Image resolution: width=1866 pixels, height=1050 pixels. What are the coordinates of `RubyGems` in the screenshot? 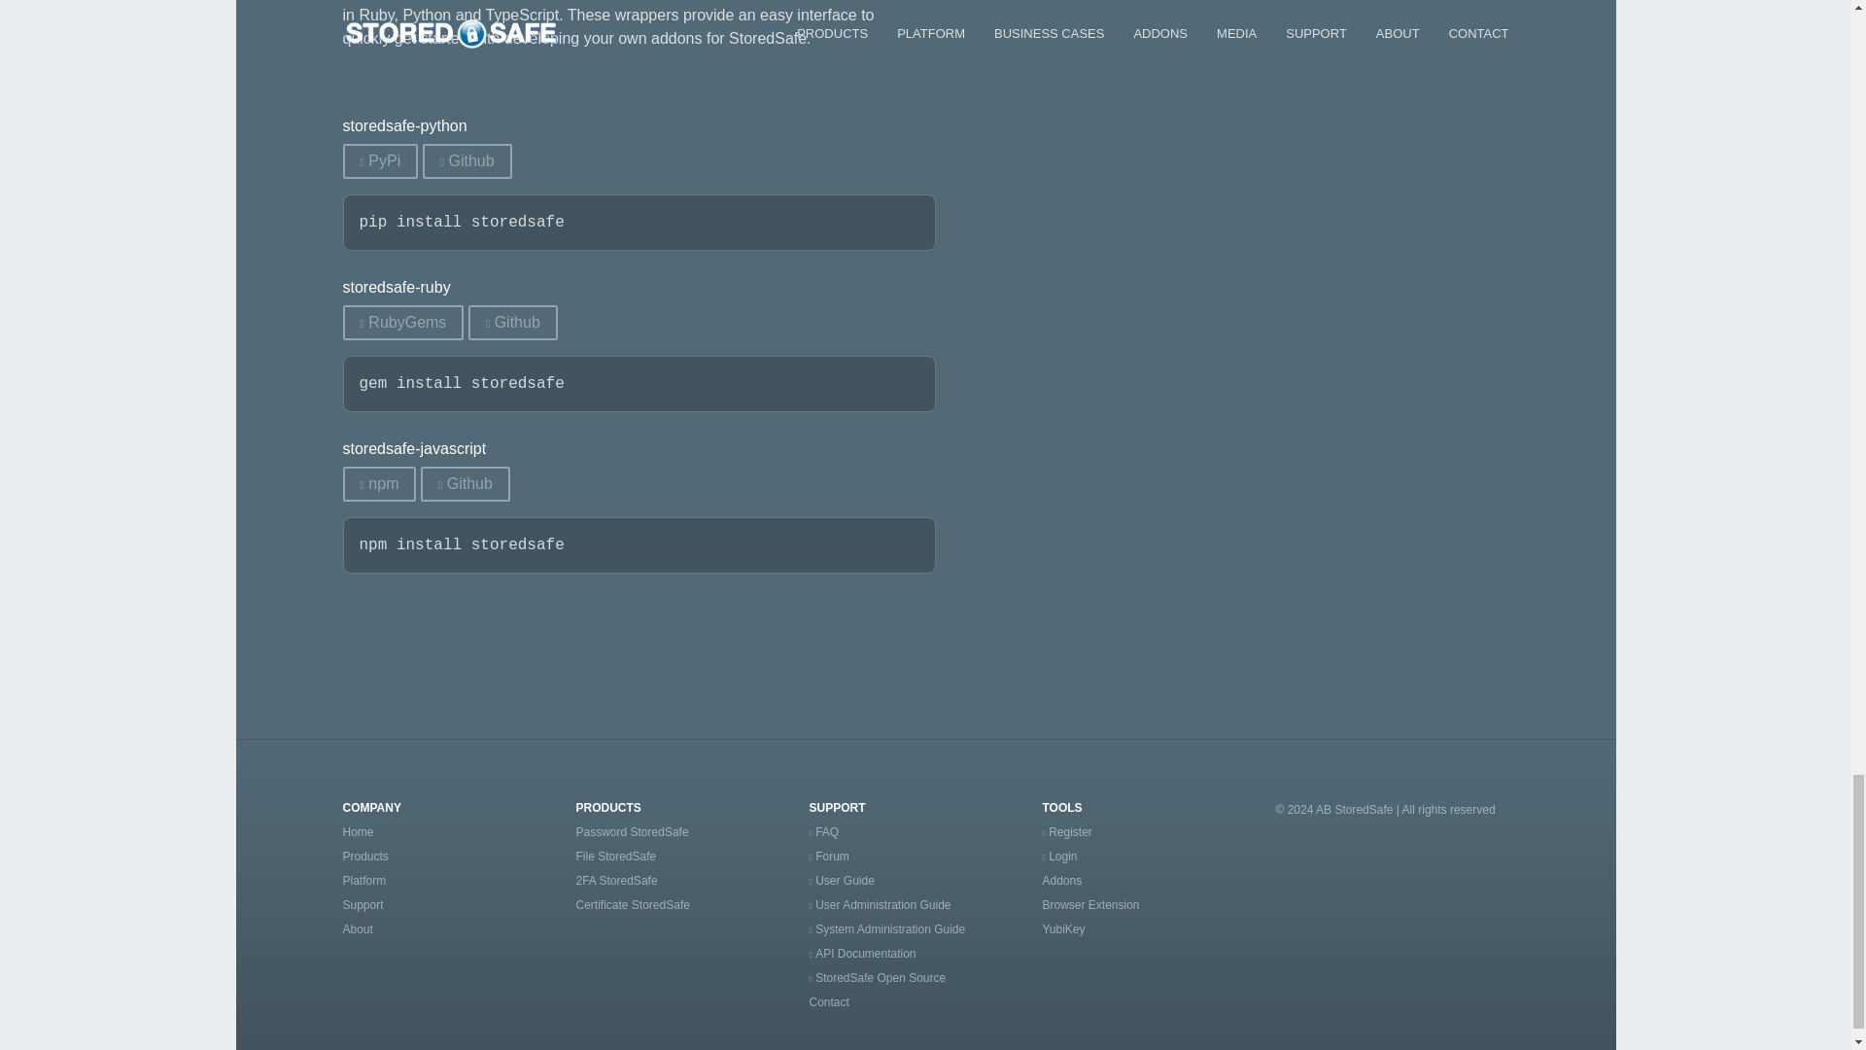 It's located at (402, 323).